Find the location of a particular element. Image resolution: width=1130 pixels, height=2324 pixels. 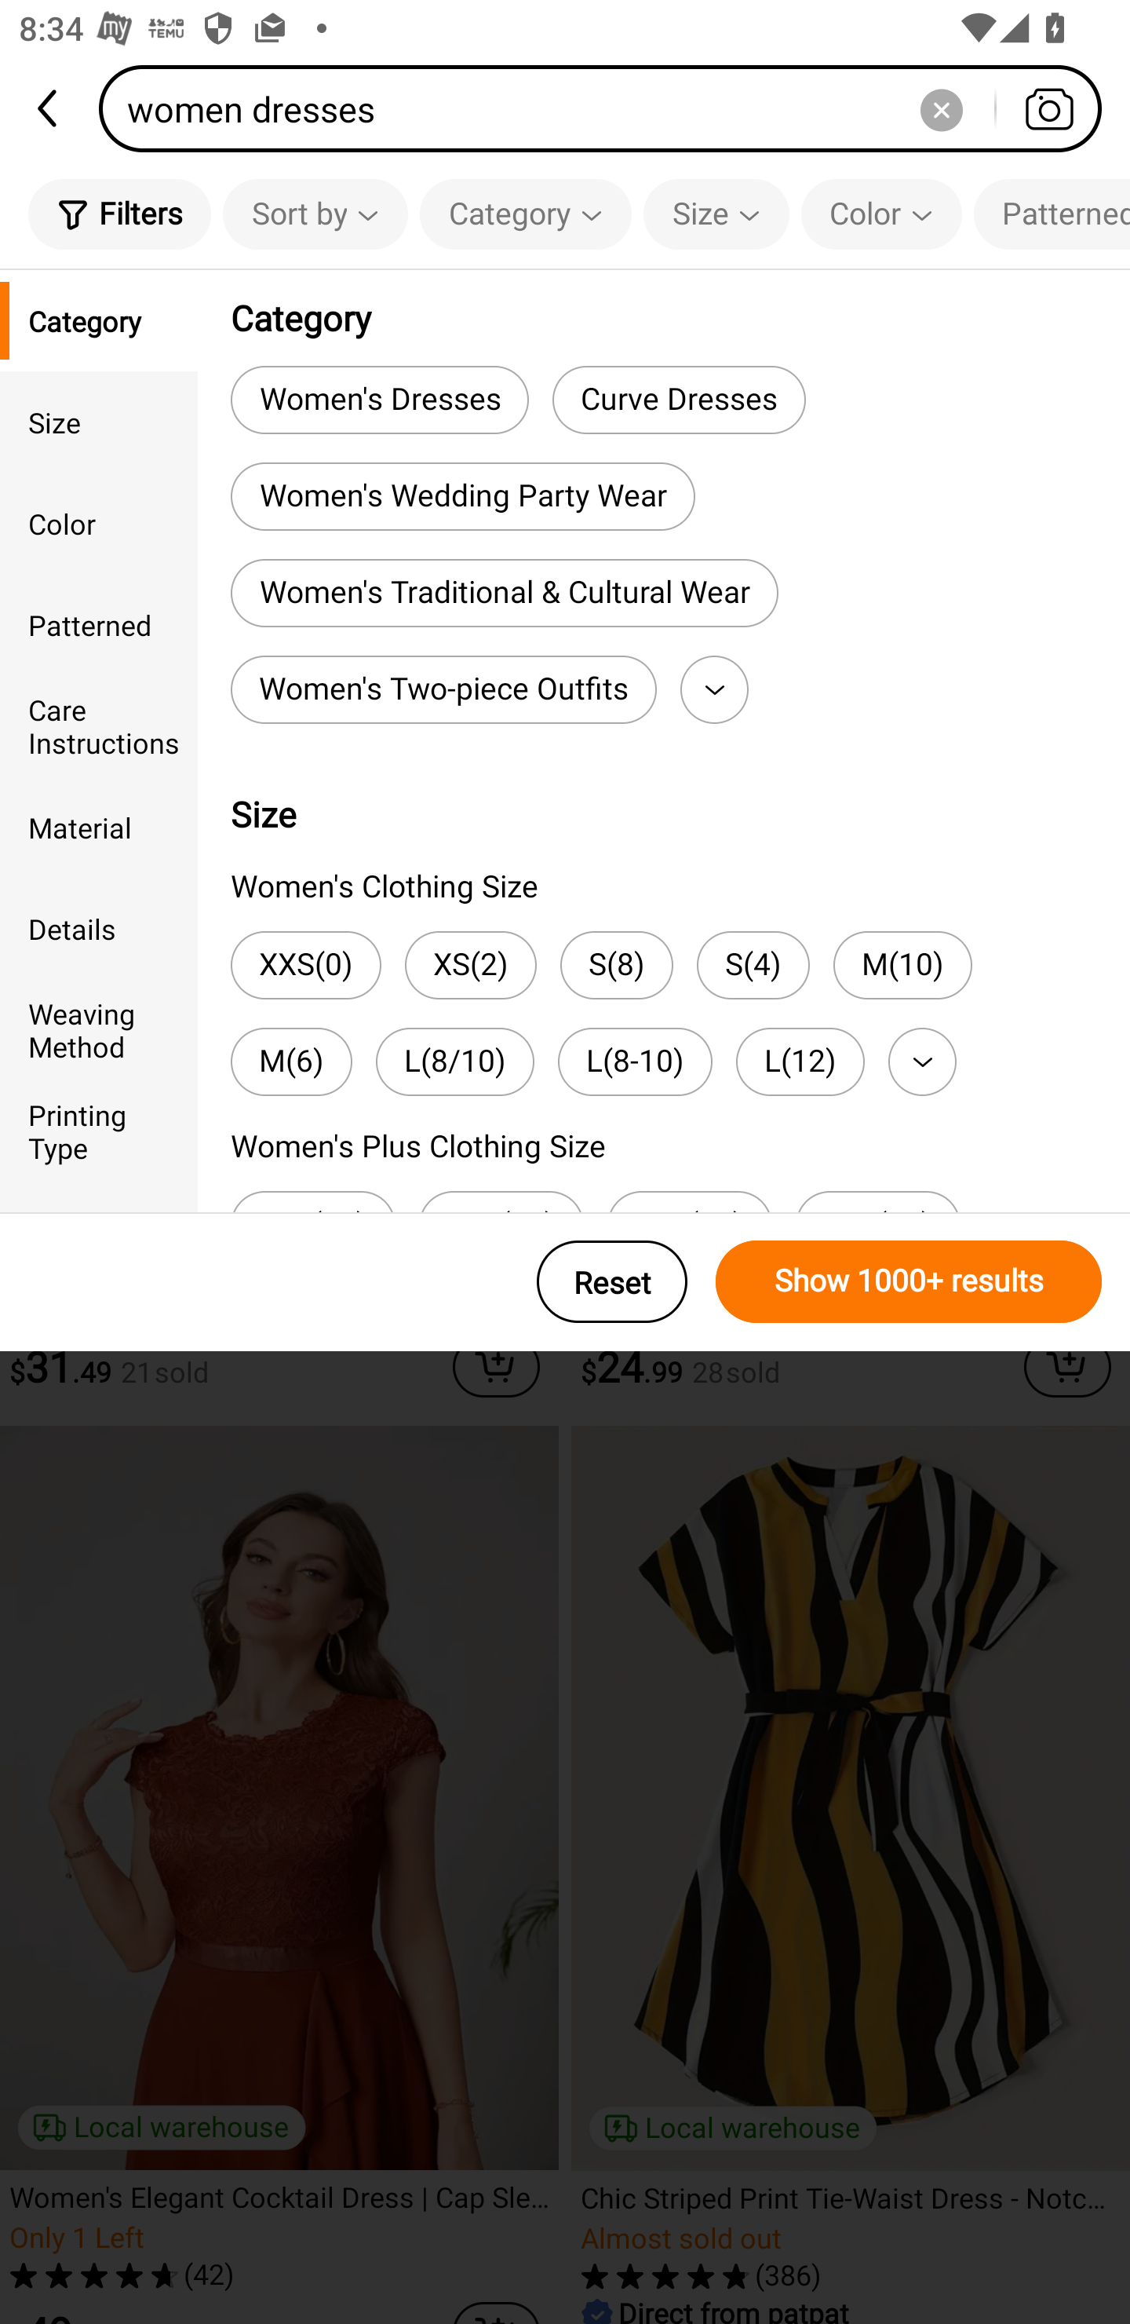

Size is located at coordinates (99, 421).